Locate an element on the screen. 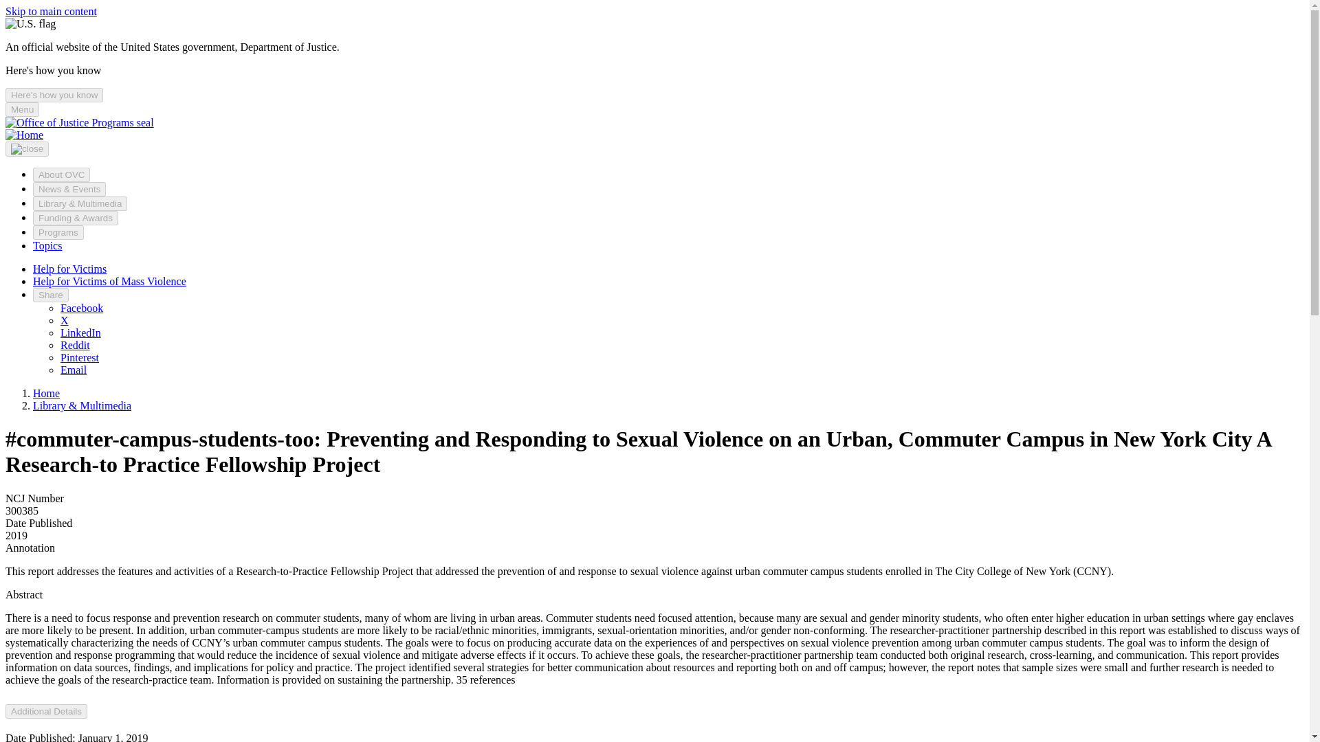 Image resolution: width=1320 pixels, height=742 pixels. Programs is located at coordinates (58, 232).